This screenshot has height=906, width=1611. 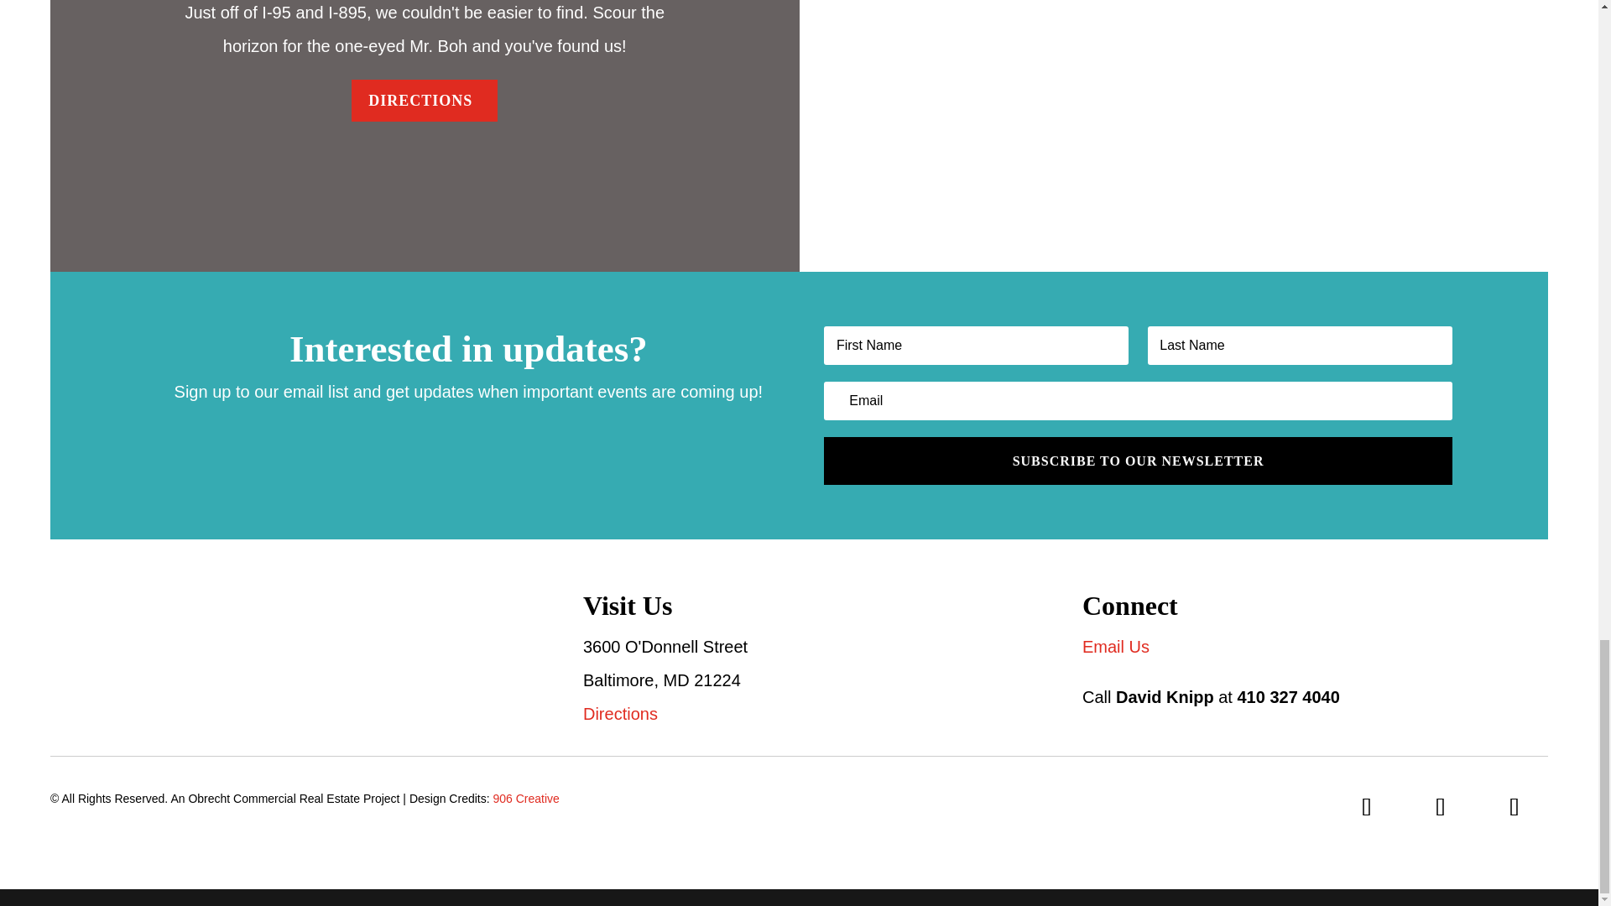 What do you see at coordinates (1441, 807) in the screenshot?
I see `Follow on Instagram` at bounding box center [1441, 807].